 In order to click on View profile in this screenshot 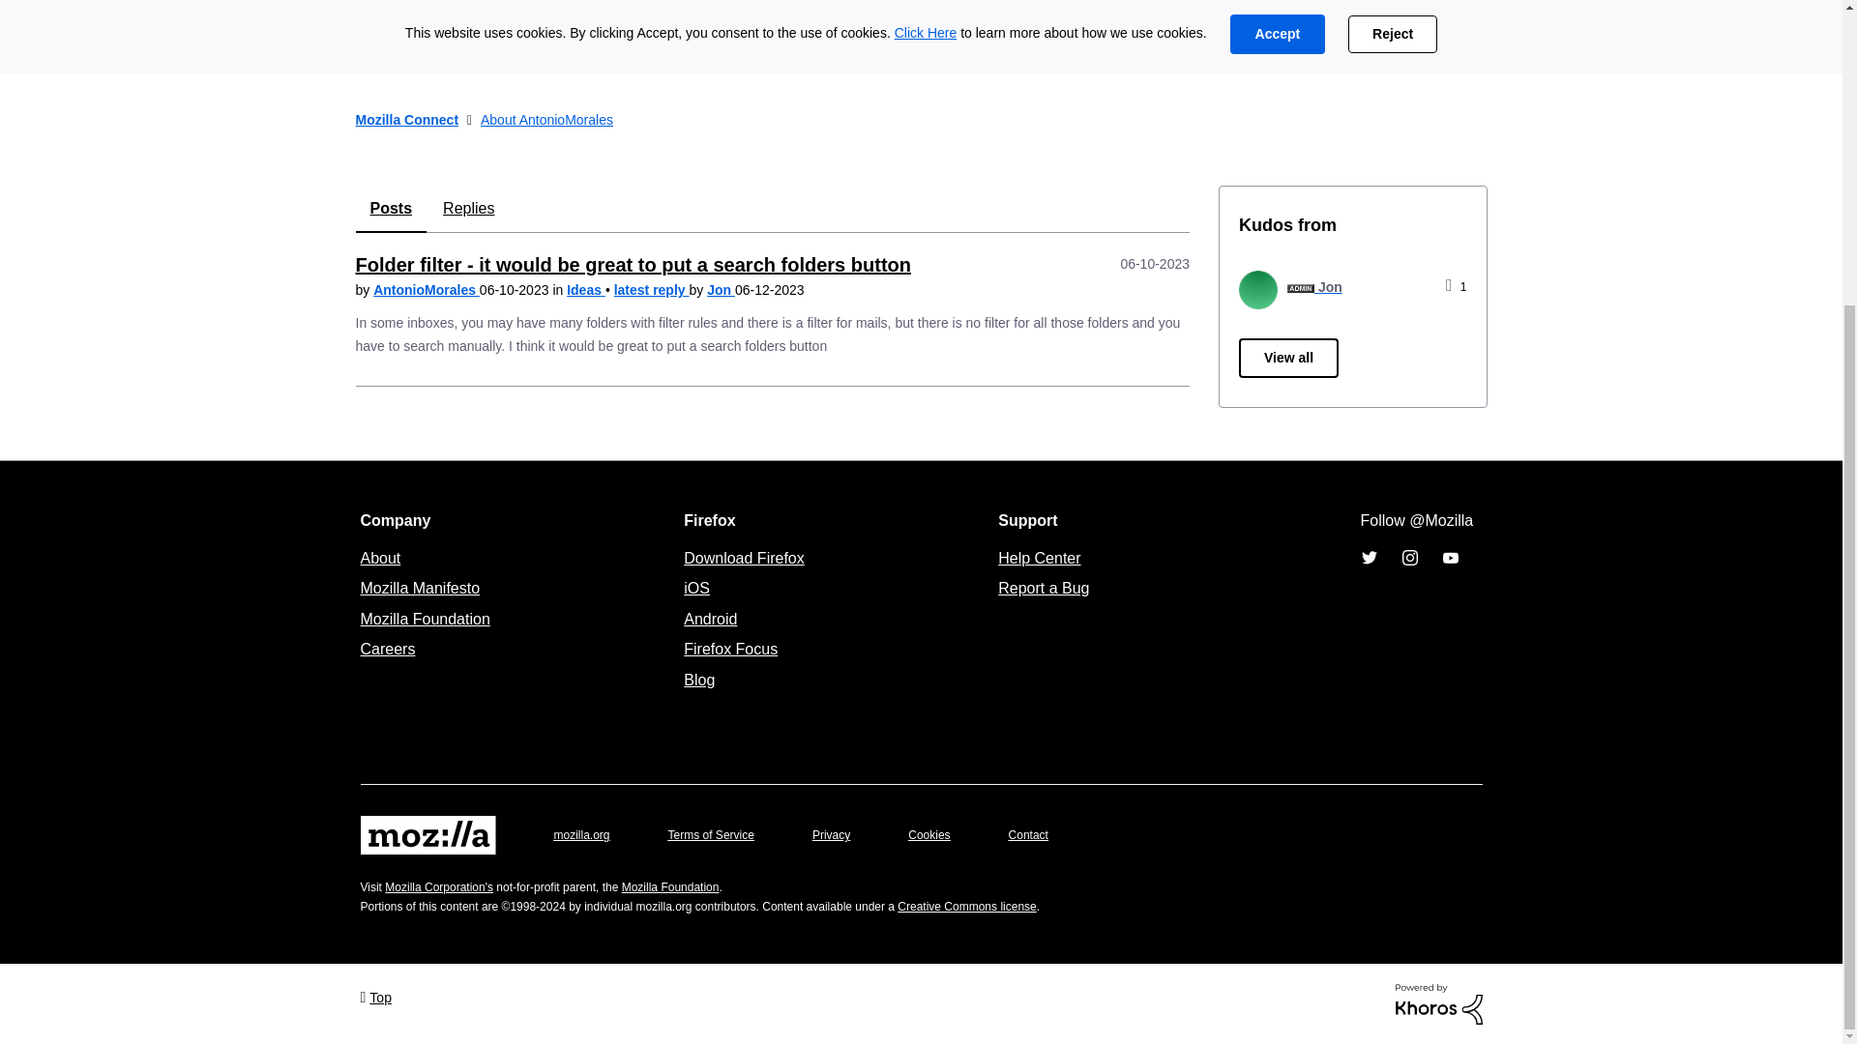, I will do `click(426, 289)`.